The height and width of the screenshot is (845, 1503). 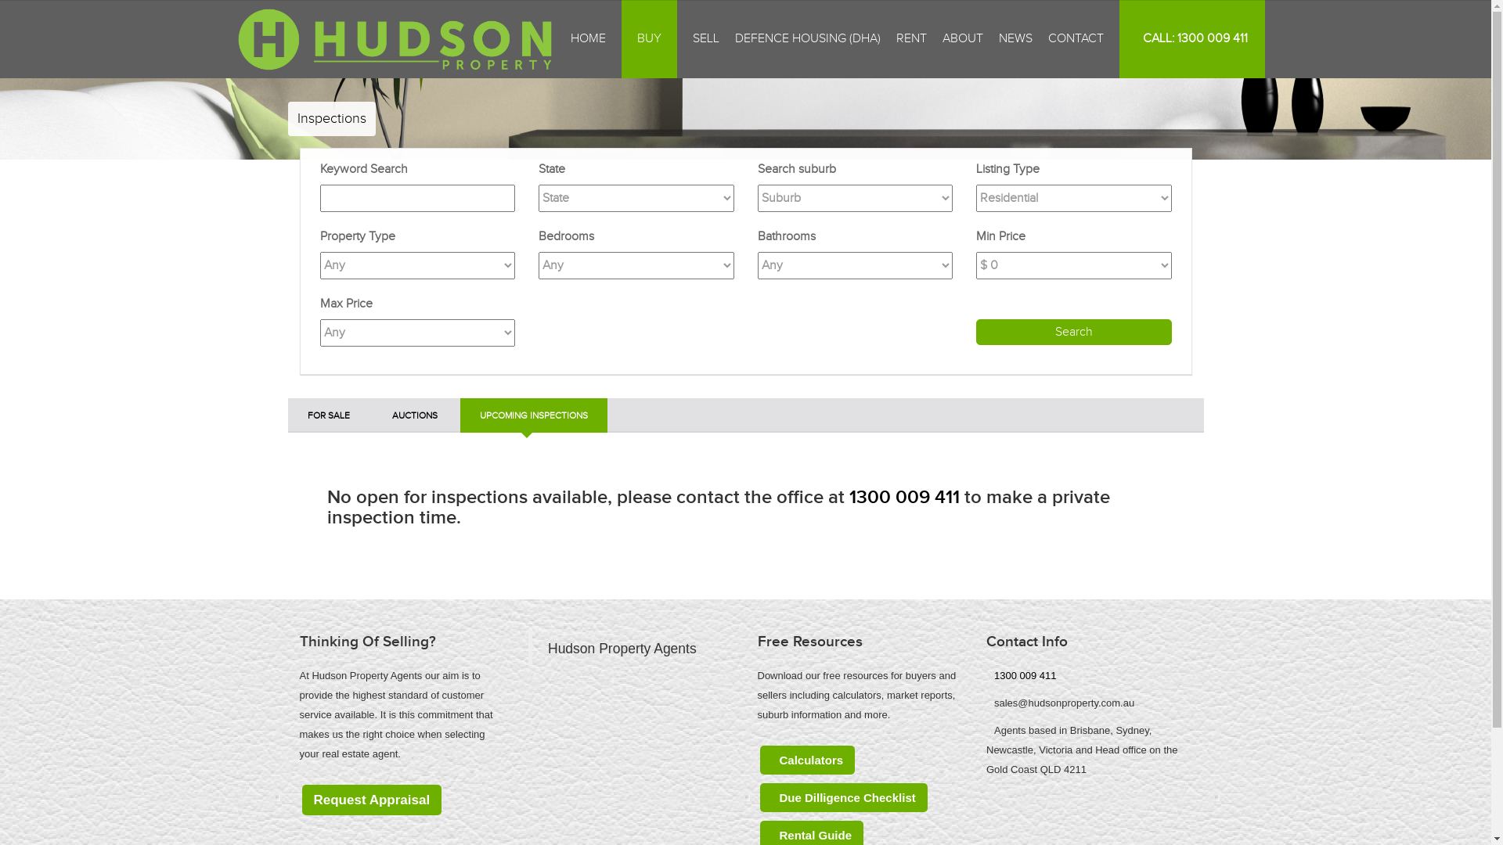 What do you see at coordinates (963, 39) in the screenshot?
I see `ABOUT` at bounding box center [963, 39].